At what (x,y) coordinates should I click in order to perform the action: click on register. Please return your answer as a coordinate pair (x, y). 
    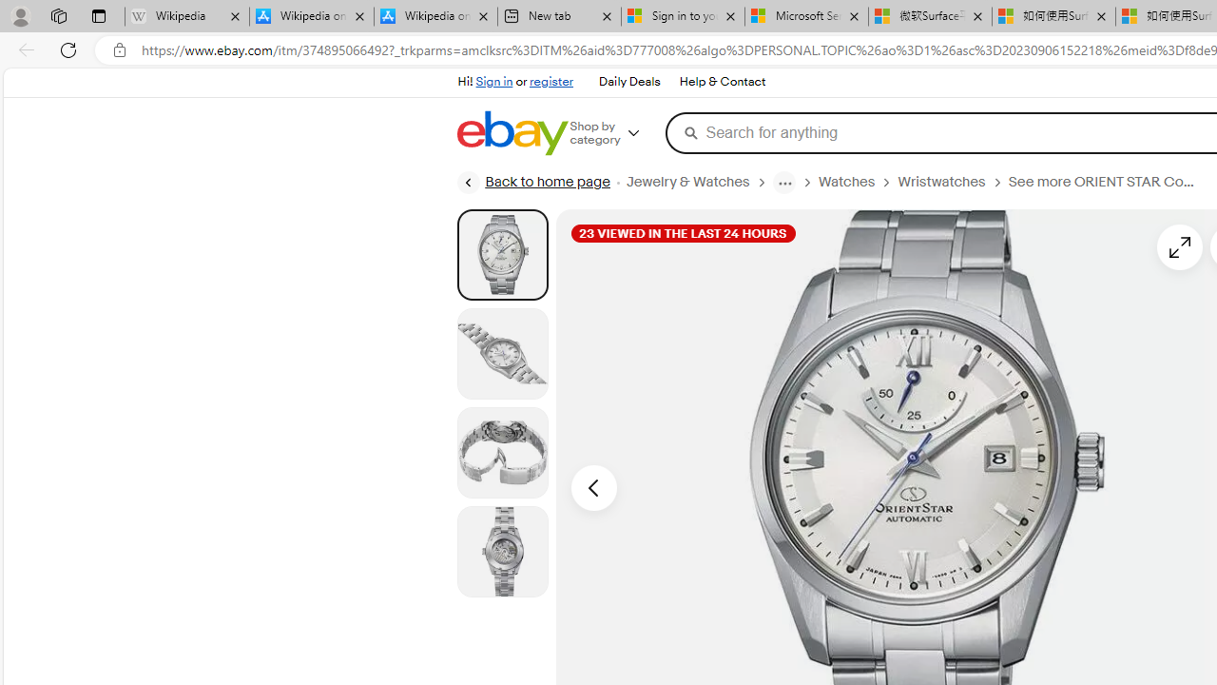
    Looking at the image, I should click on (551, 82).